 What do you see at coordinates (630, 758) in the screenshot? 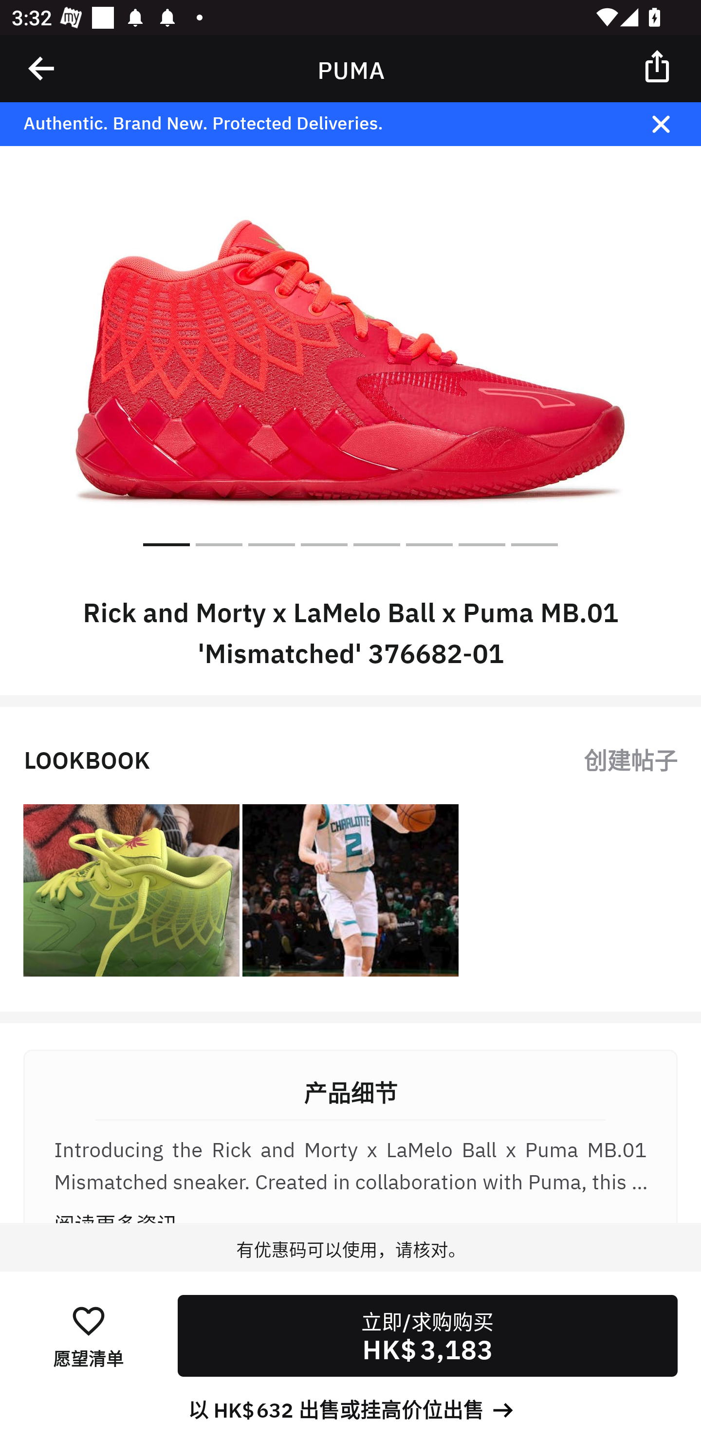
I see `创建帖子` at bounding box center [630, 758].